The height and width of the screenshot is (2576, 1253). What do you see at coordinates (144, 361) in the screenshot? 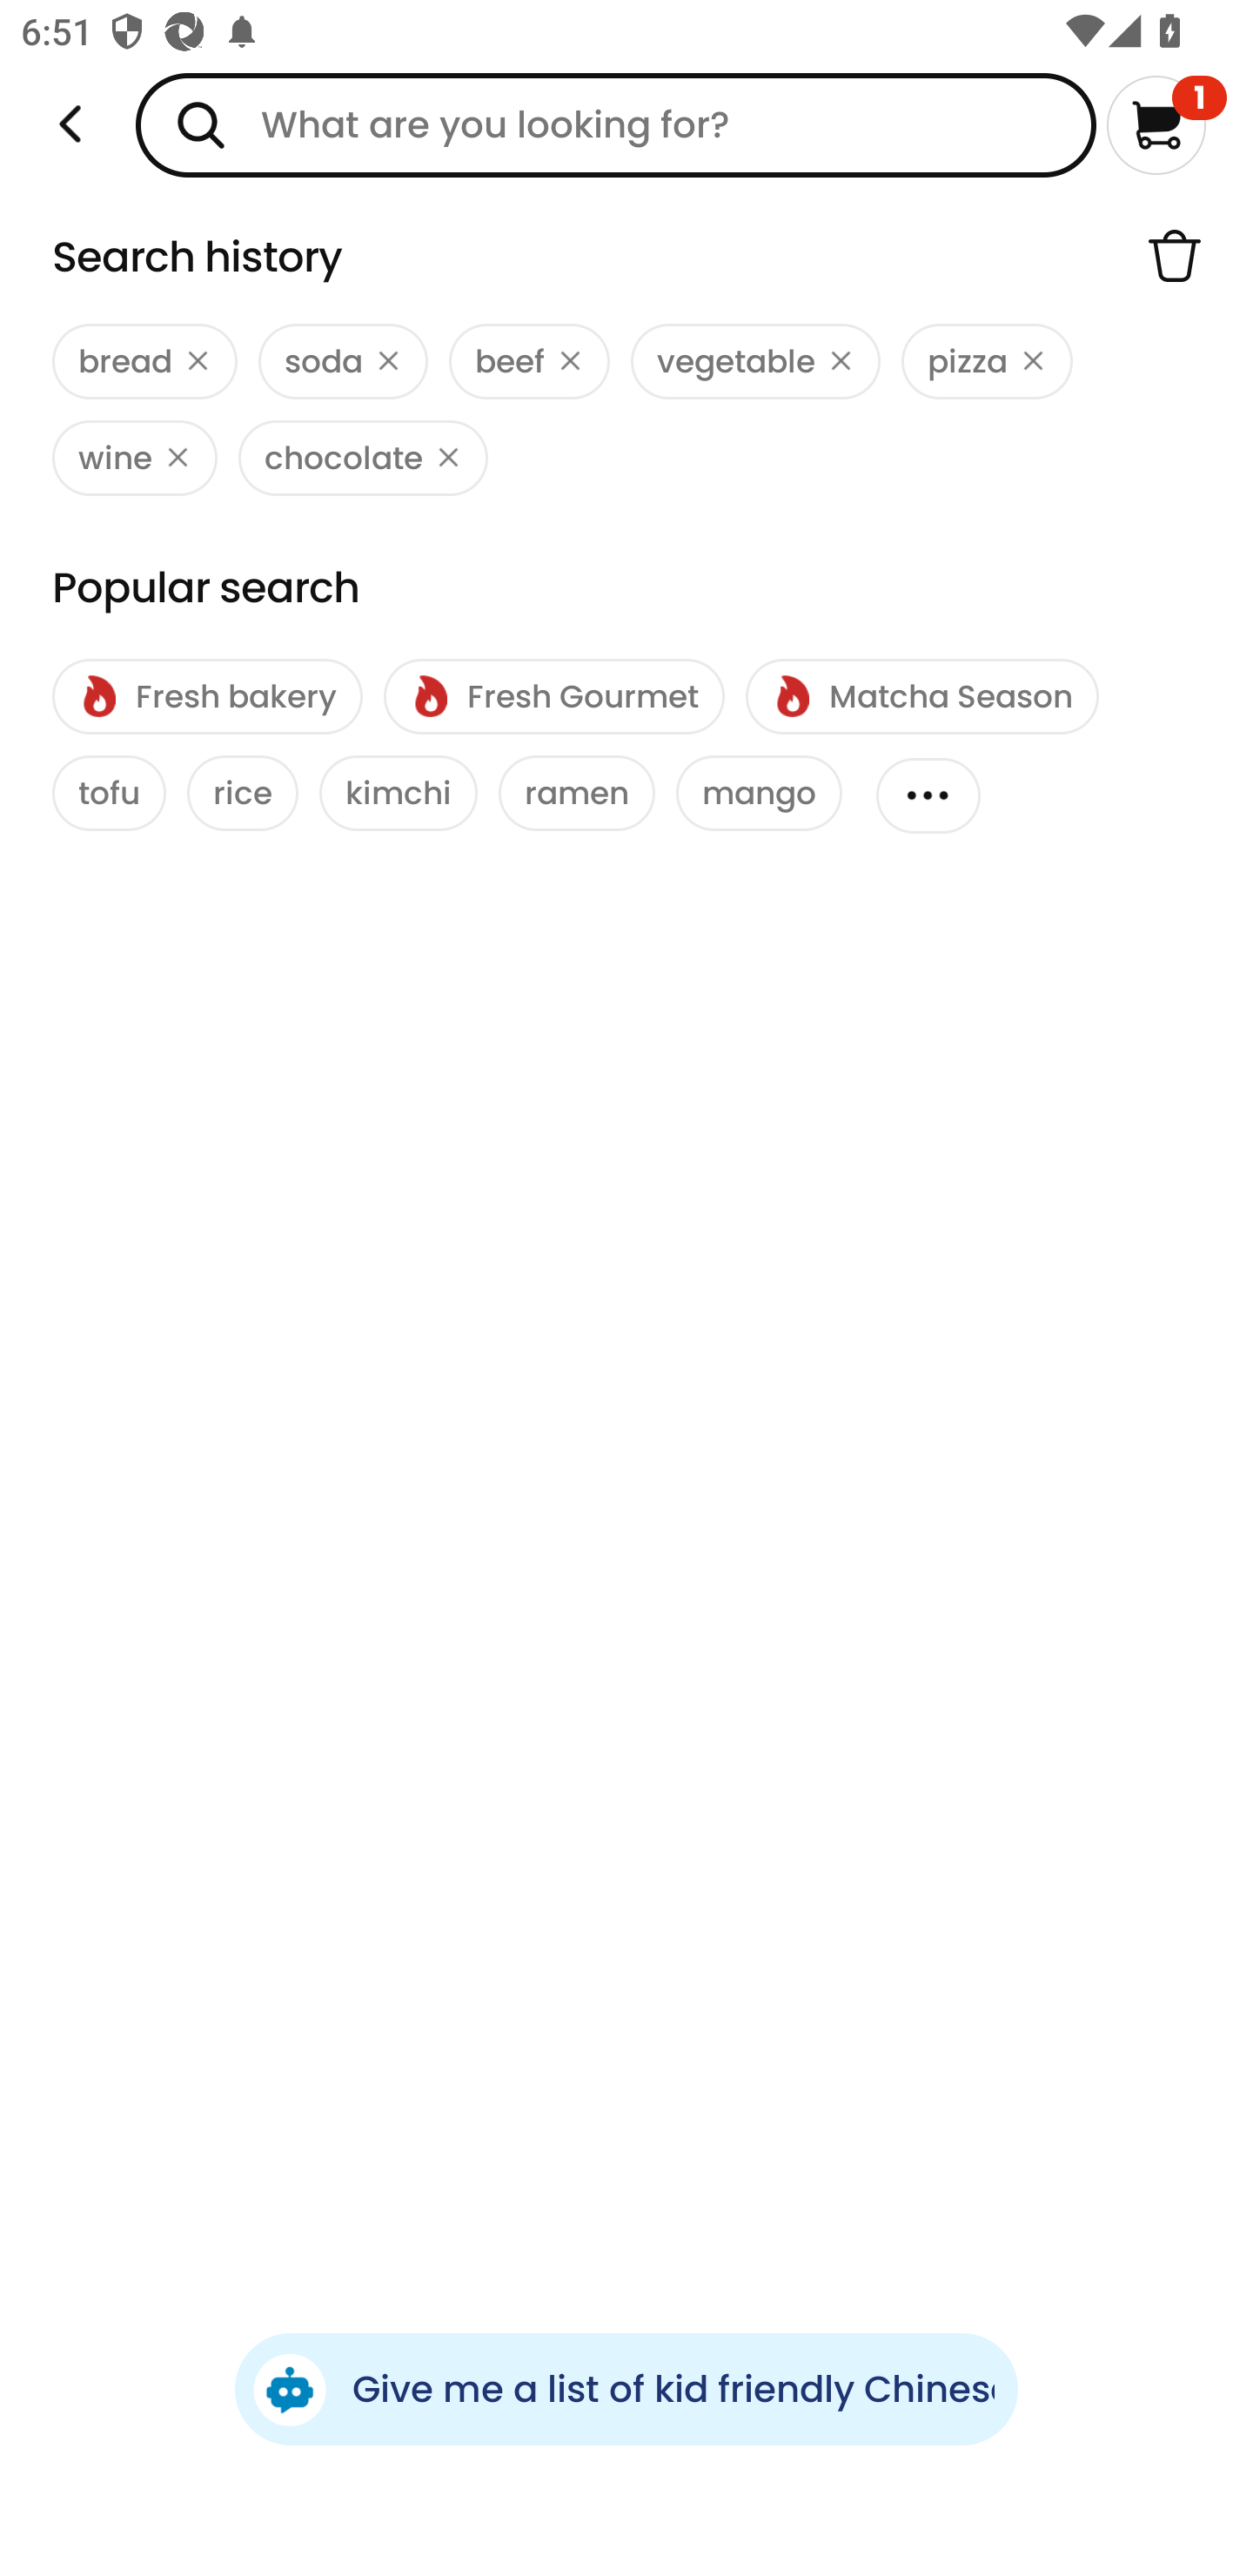
I see `bread` at bounding box center [144, 361].